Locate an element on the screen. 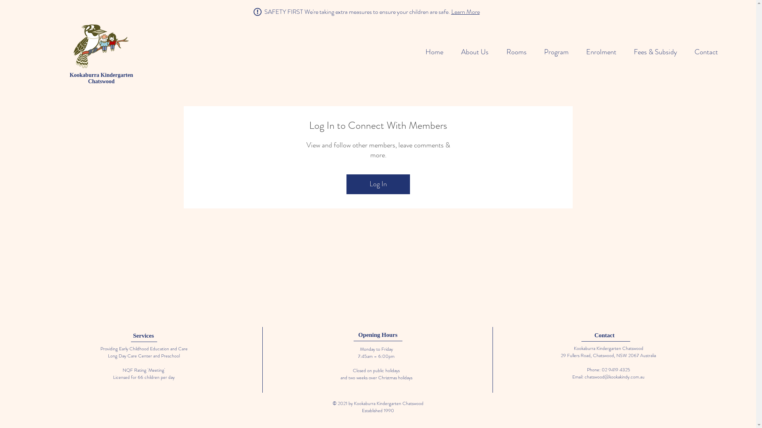 The image size is (762, 428). chatswood@kookakindy.com.au is located at coordinates (614, 377).